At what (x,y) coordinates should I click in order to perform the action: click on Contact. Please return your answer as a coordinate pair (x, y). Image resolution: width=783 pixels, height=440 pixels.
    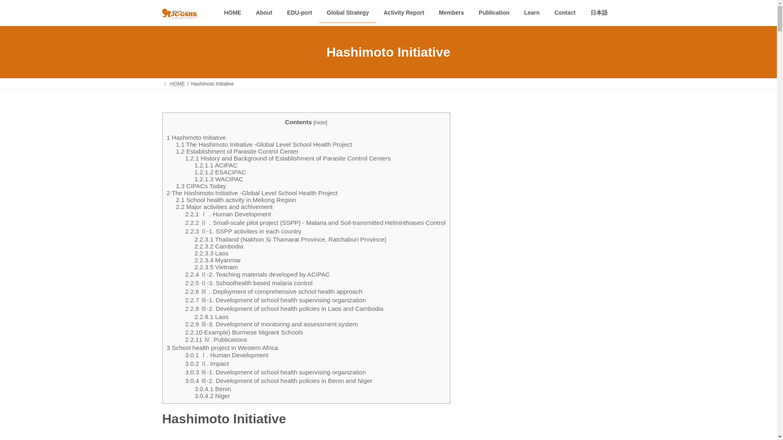
    Looking at the image, I should click on (564, 13).